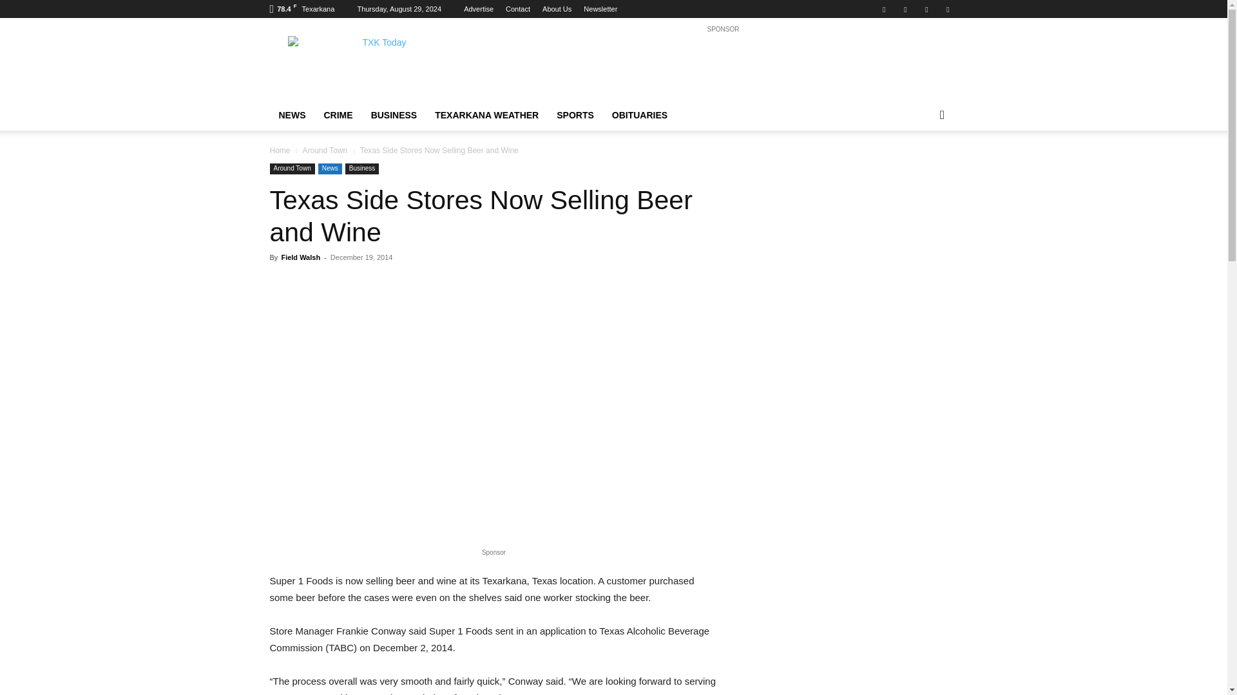 This screenshot has height=695, width=1237. Describe the element at coordinates (394, 115) in the screenshot. I see `BUSINESS` at that location.